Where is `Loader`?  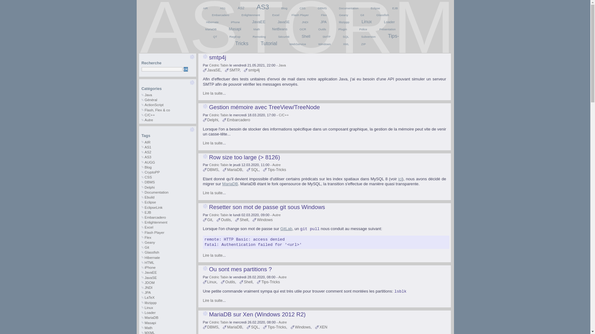
Loader is located at coordinates (389, 22).